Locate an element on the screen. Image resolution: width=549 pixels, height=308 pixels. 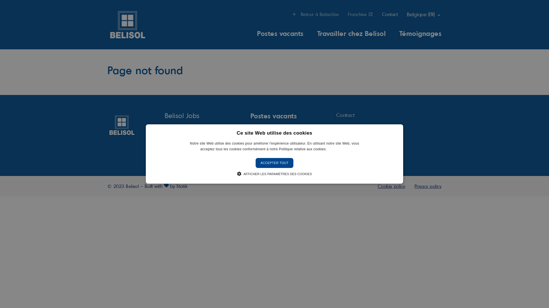
Travailler chez Belisol is located at coordinates (285, 129).